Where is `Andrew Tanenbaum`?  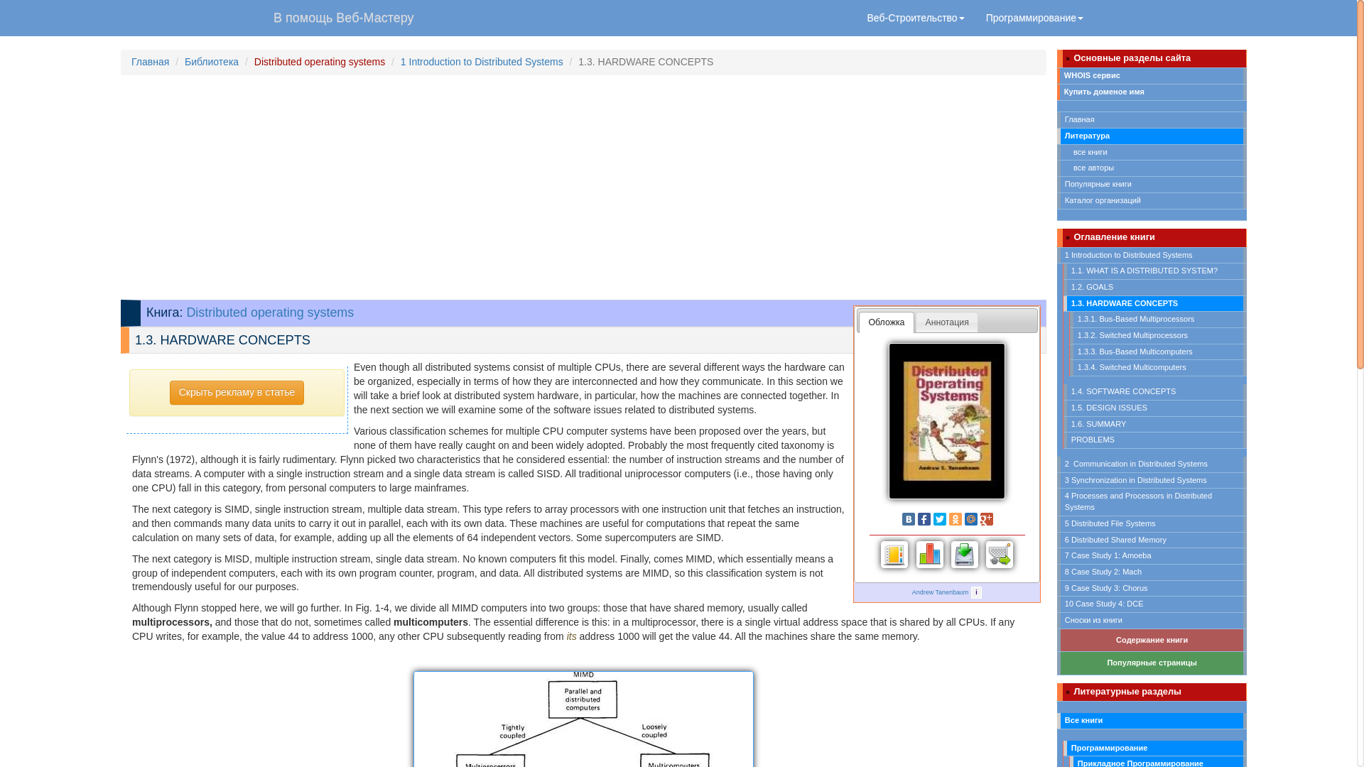
Andrew Tanenbaum is located at coordinates (941, 592).